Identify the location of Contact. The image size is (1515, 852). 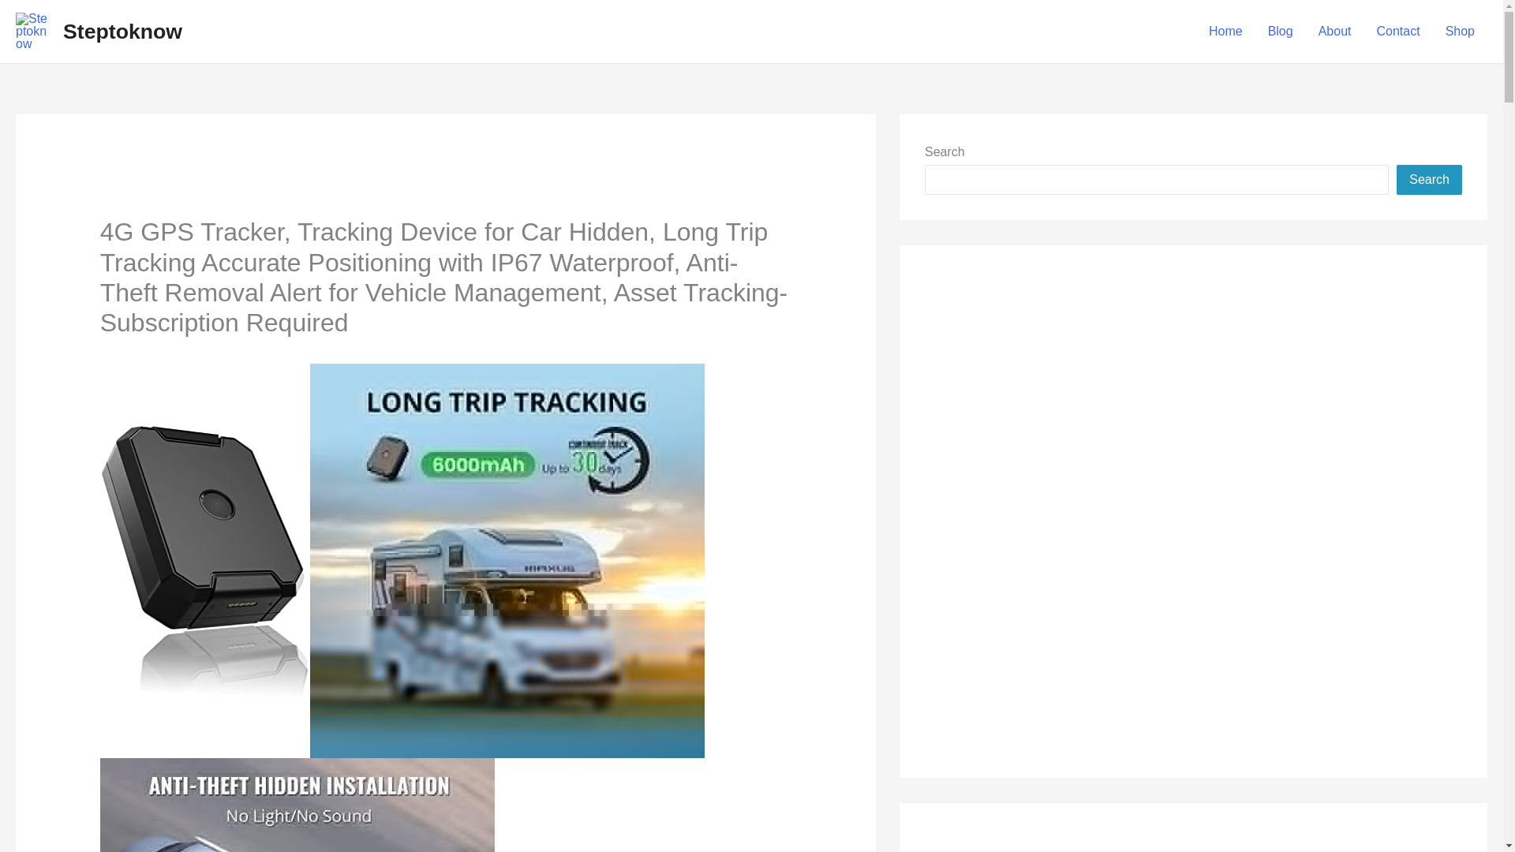
(1397, 32).